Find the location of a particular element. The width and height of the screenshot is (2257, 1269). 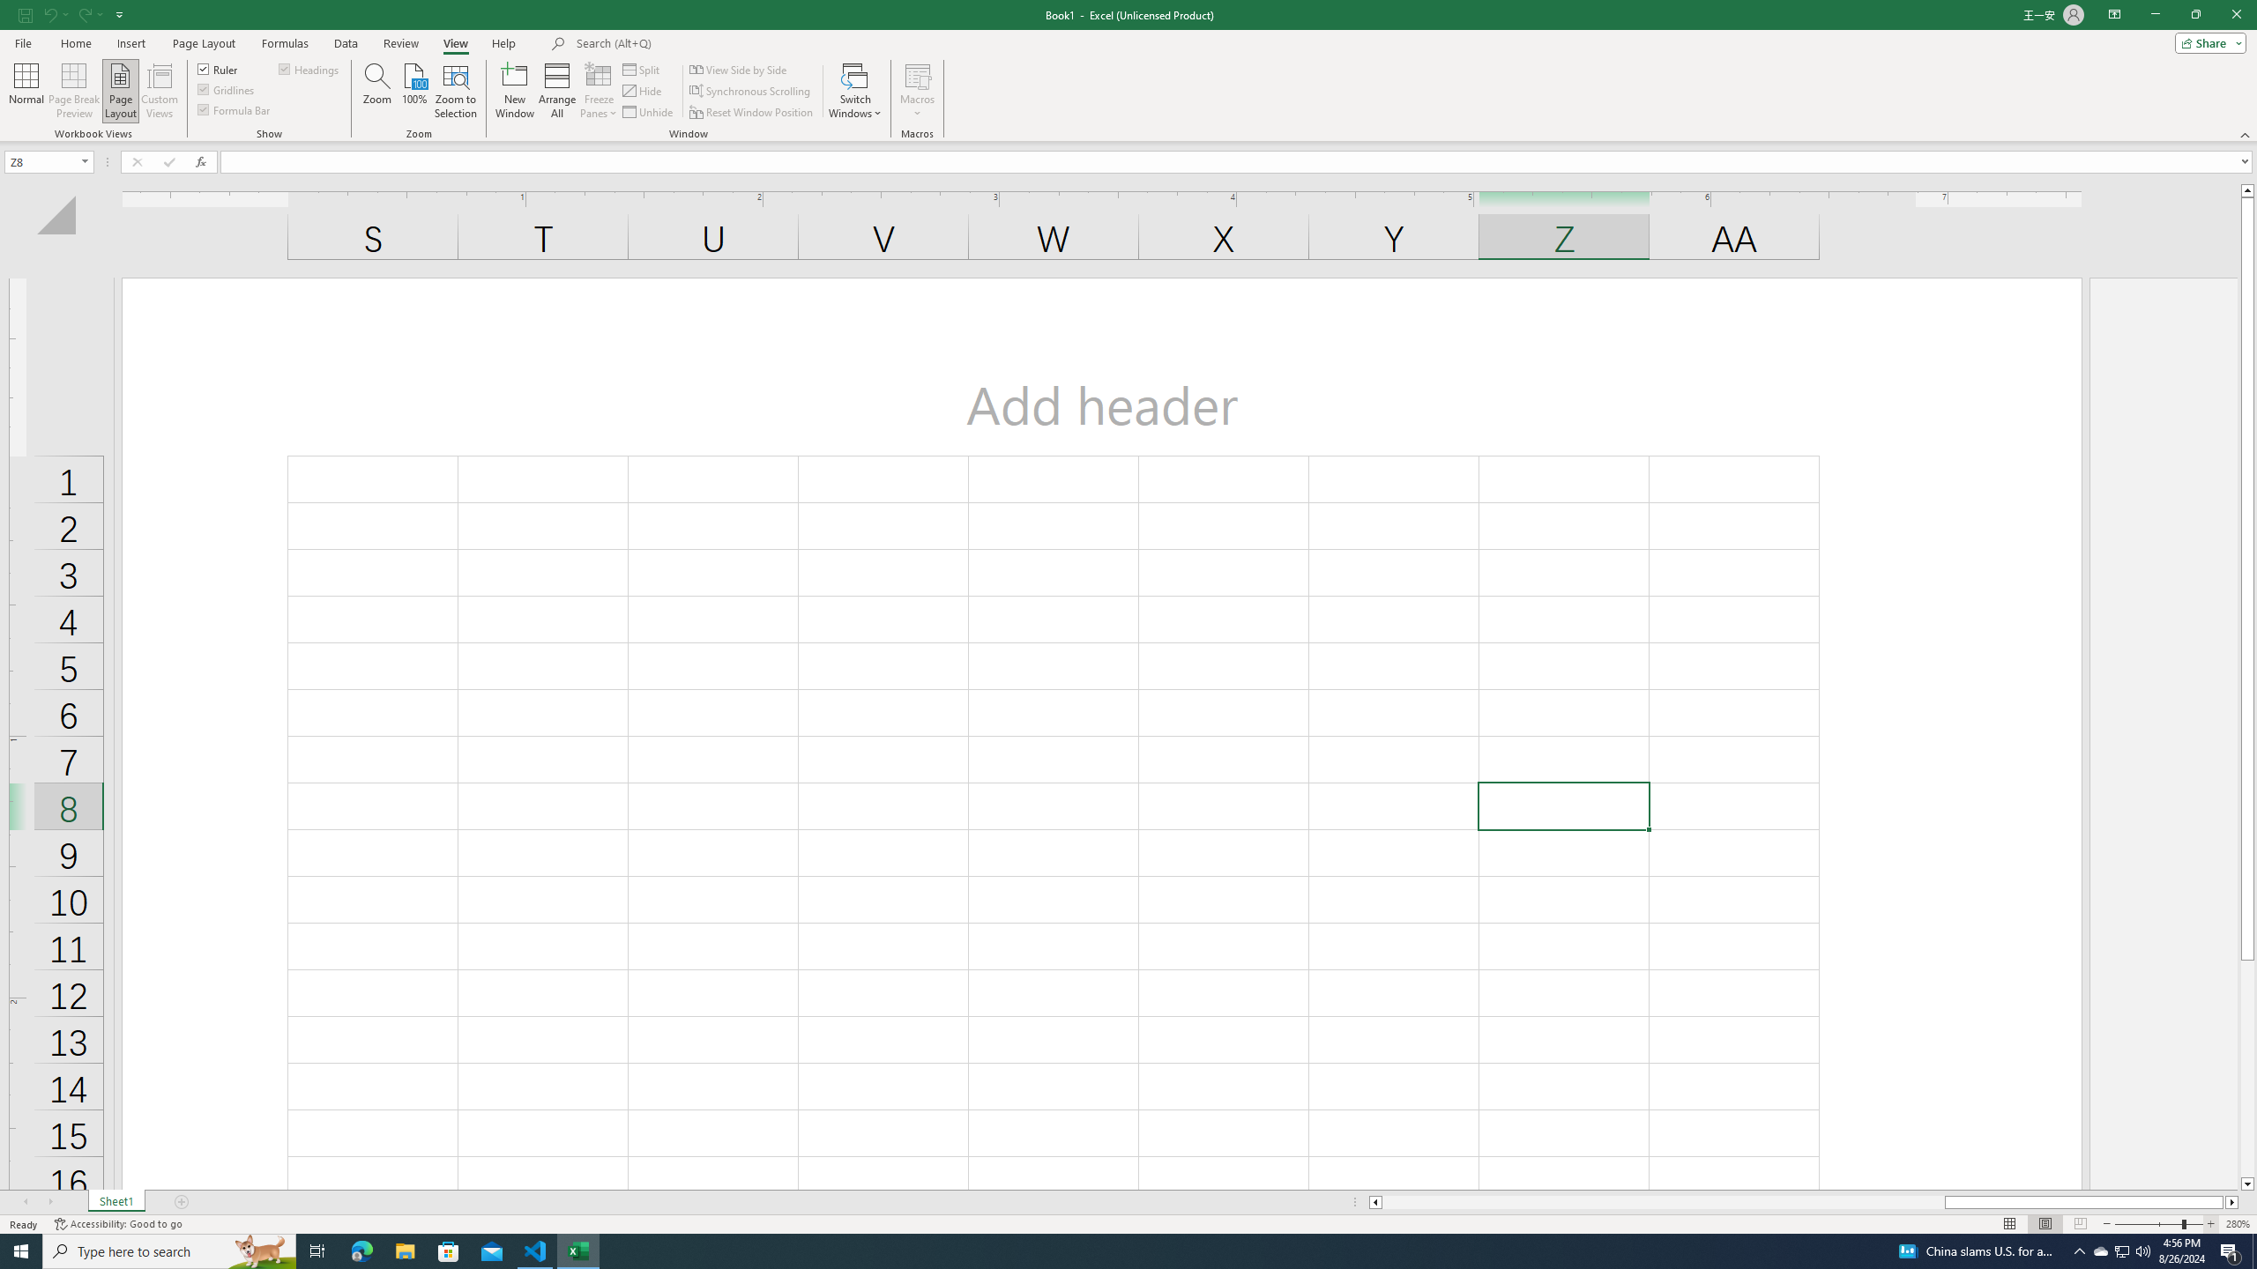

View Side by Side is located at coordinates (739, 69).